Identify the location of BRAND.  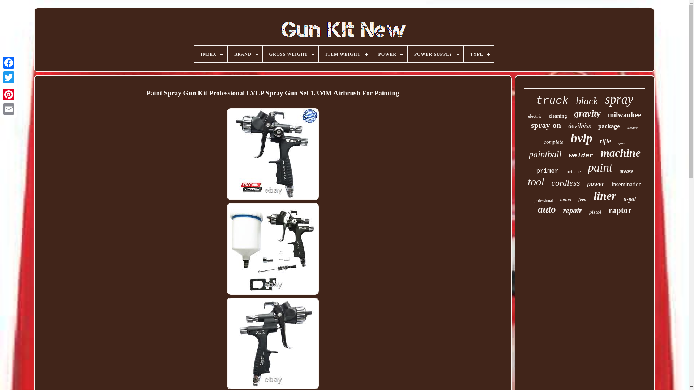
(245, 54).